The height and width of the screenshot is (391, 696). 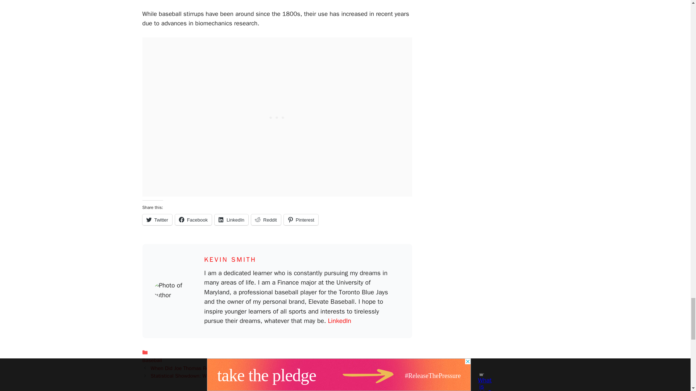 I want to click on Click to share on Twitter, so click(x=157, y=219).